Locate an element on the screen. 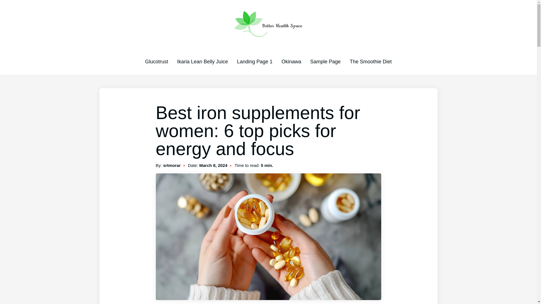 The height and width of the screenshot is (304, 541). Glucotrust is located at coordinates (157, 61).